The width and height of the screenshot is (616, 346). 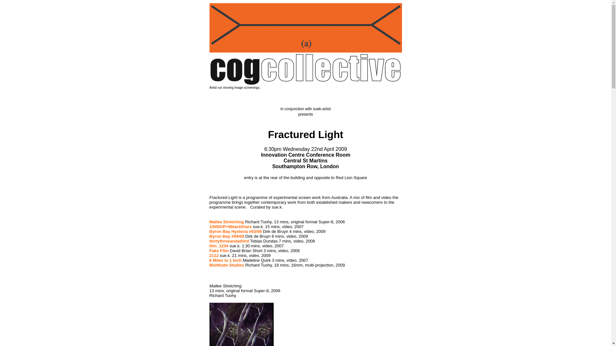 I want to click on 6 Miles to 1 Inch, so click(x=225, y=260).